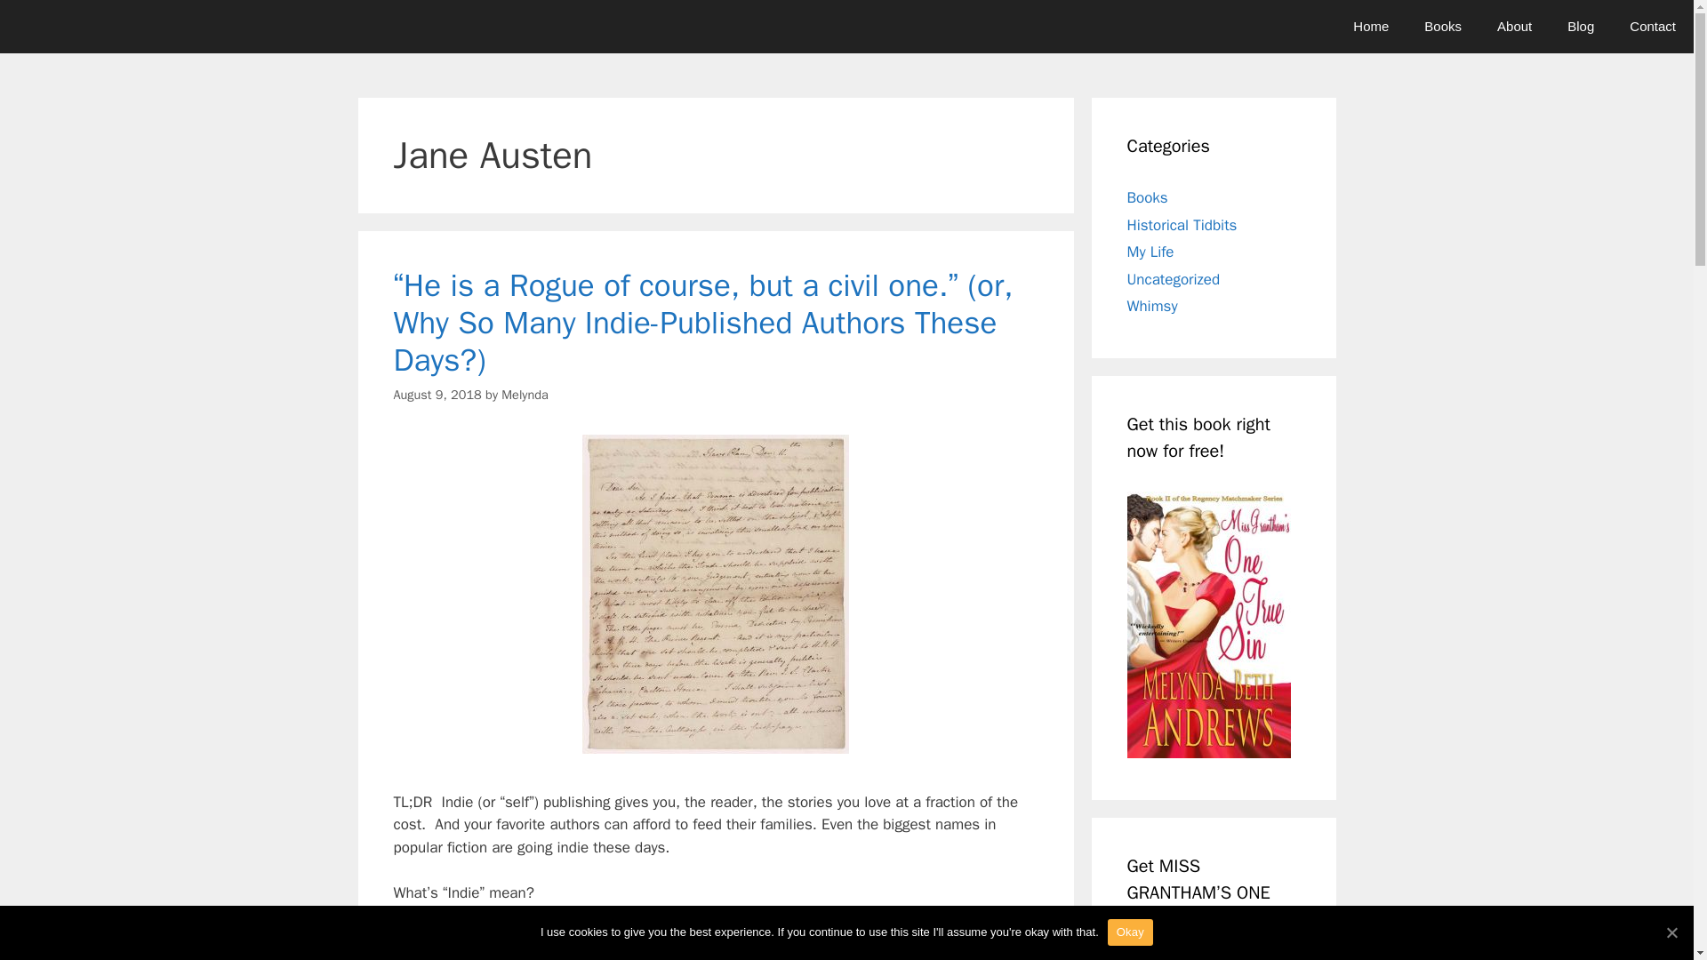  I want to click on Melynda, so click(525, 395).